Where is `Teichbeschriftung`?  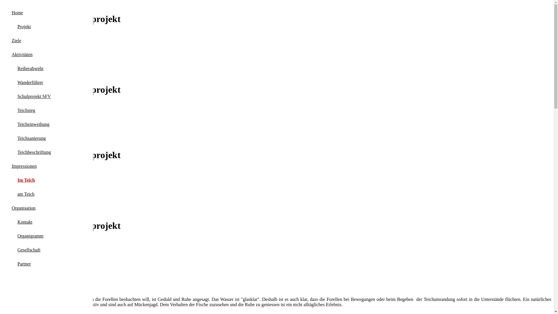
Teichbeschriftung is located at coordinates (31, 152).